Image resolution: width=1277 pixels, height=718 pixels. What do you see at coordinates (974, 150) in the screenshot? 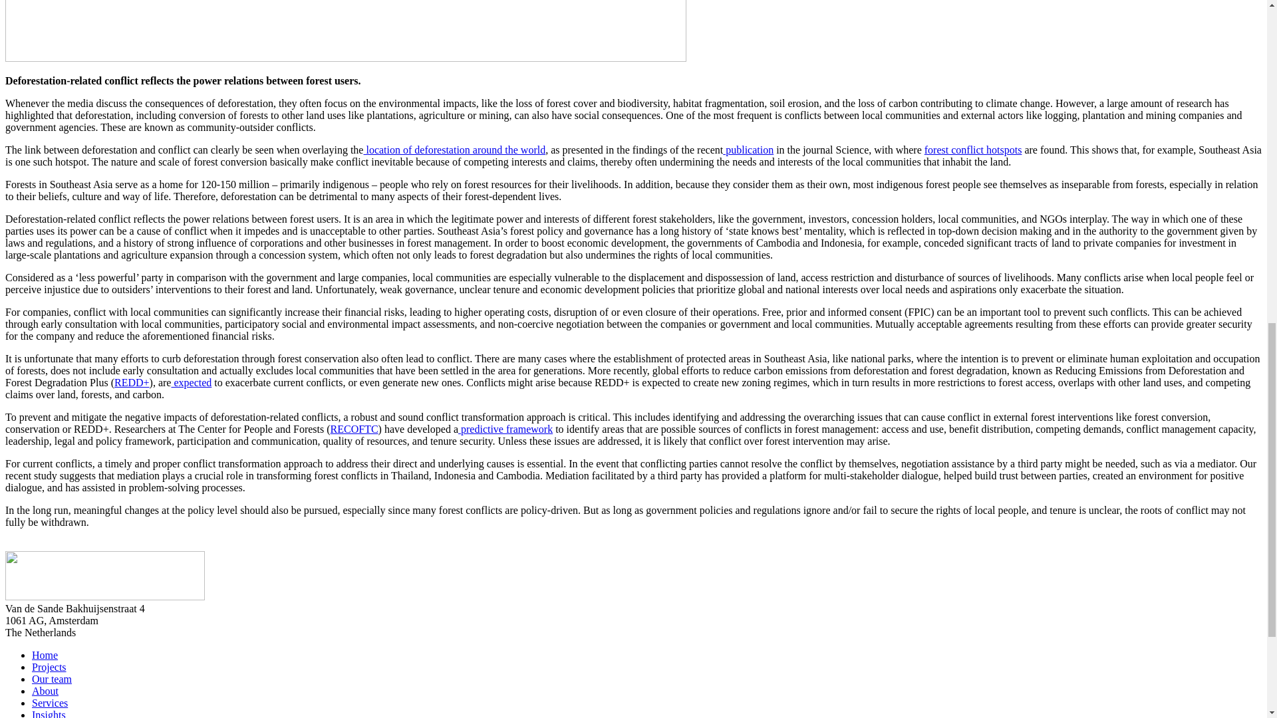
I see `forest conflict hotspots` at bounding box center [974, 150].